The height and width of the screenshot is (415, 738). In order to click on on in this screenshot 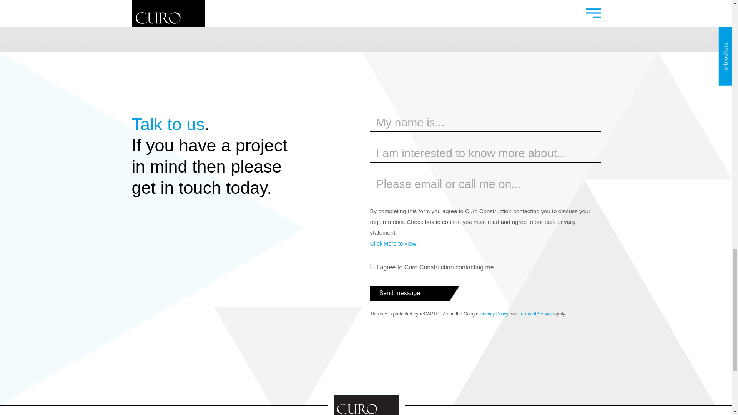, I will do `click(372, 266)`.